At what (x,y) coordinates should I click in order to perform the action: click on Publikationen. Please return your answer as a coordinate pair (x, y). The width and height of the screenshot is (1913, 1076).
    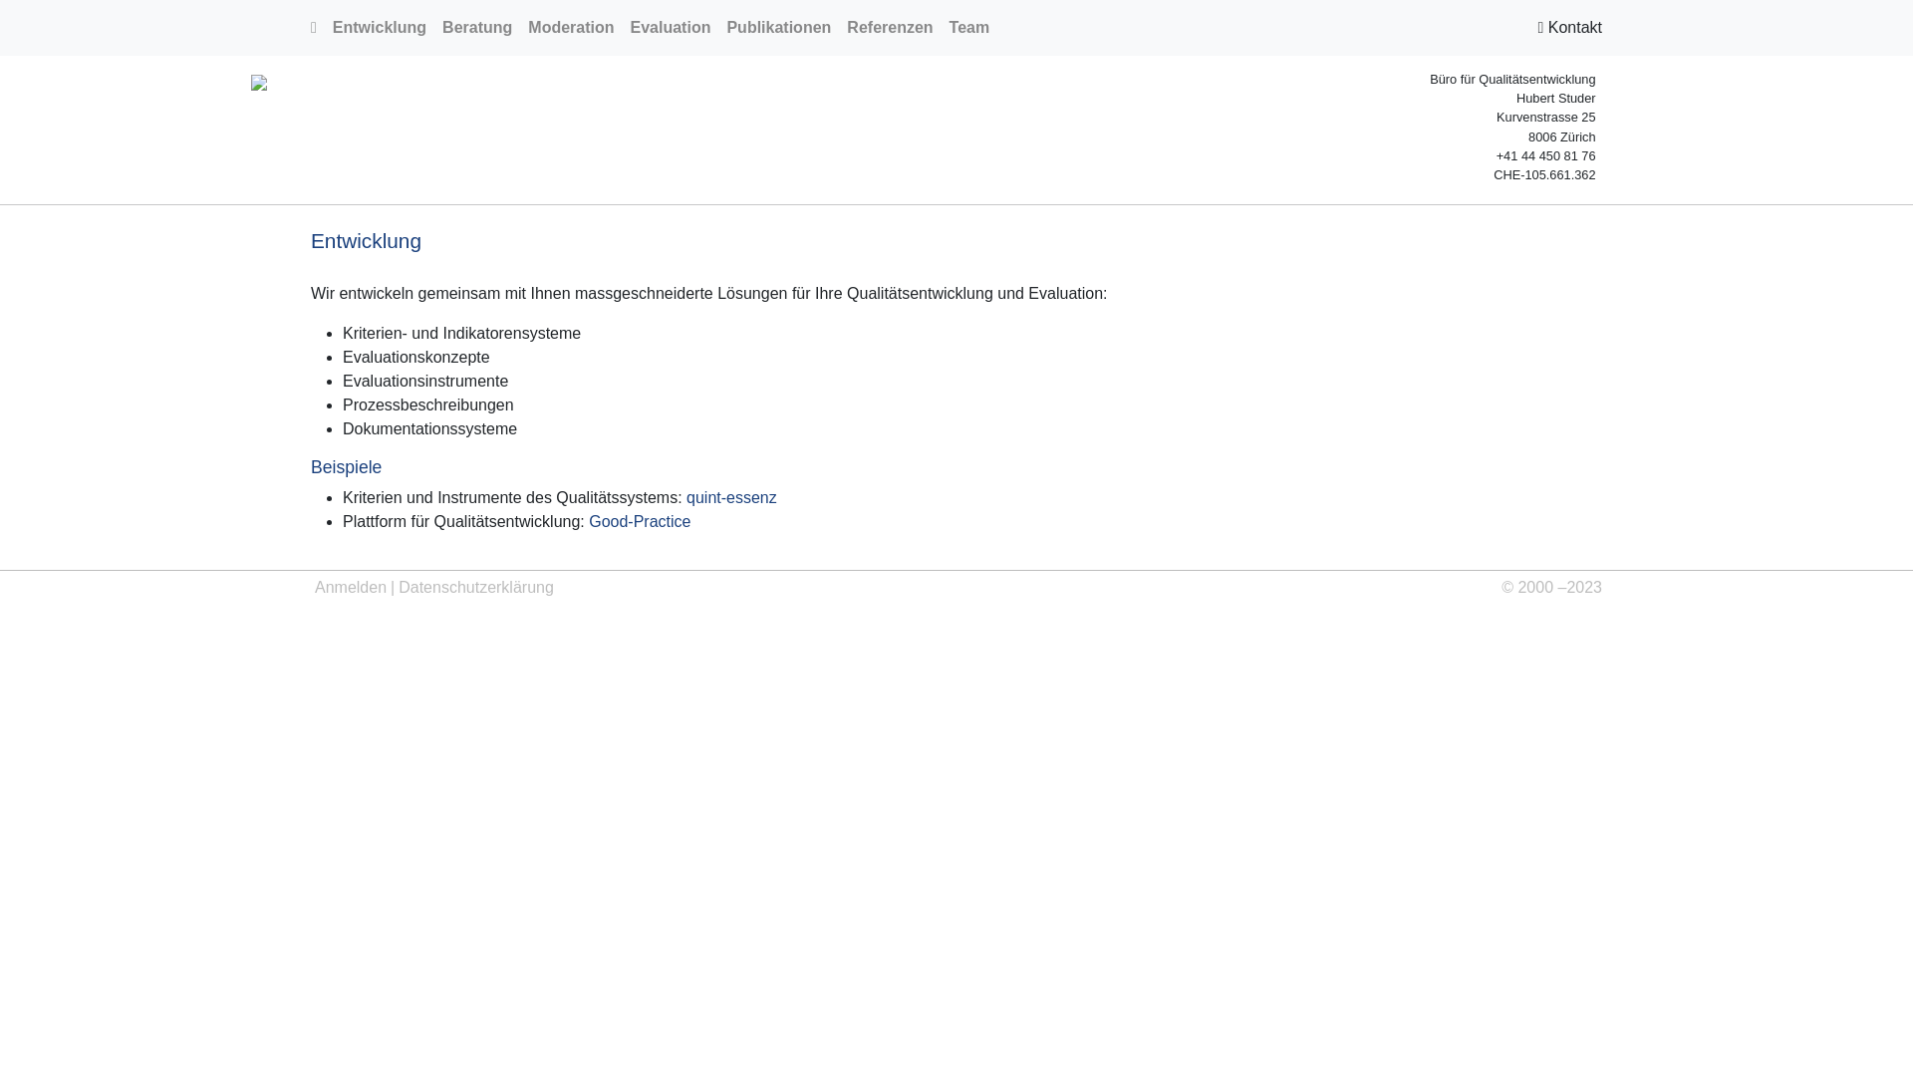
    Looking at the image, I should click on (779, 28).